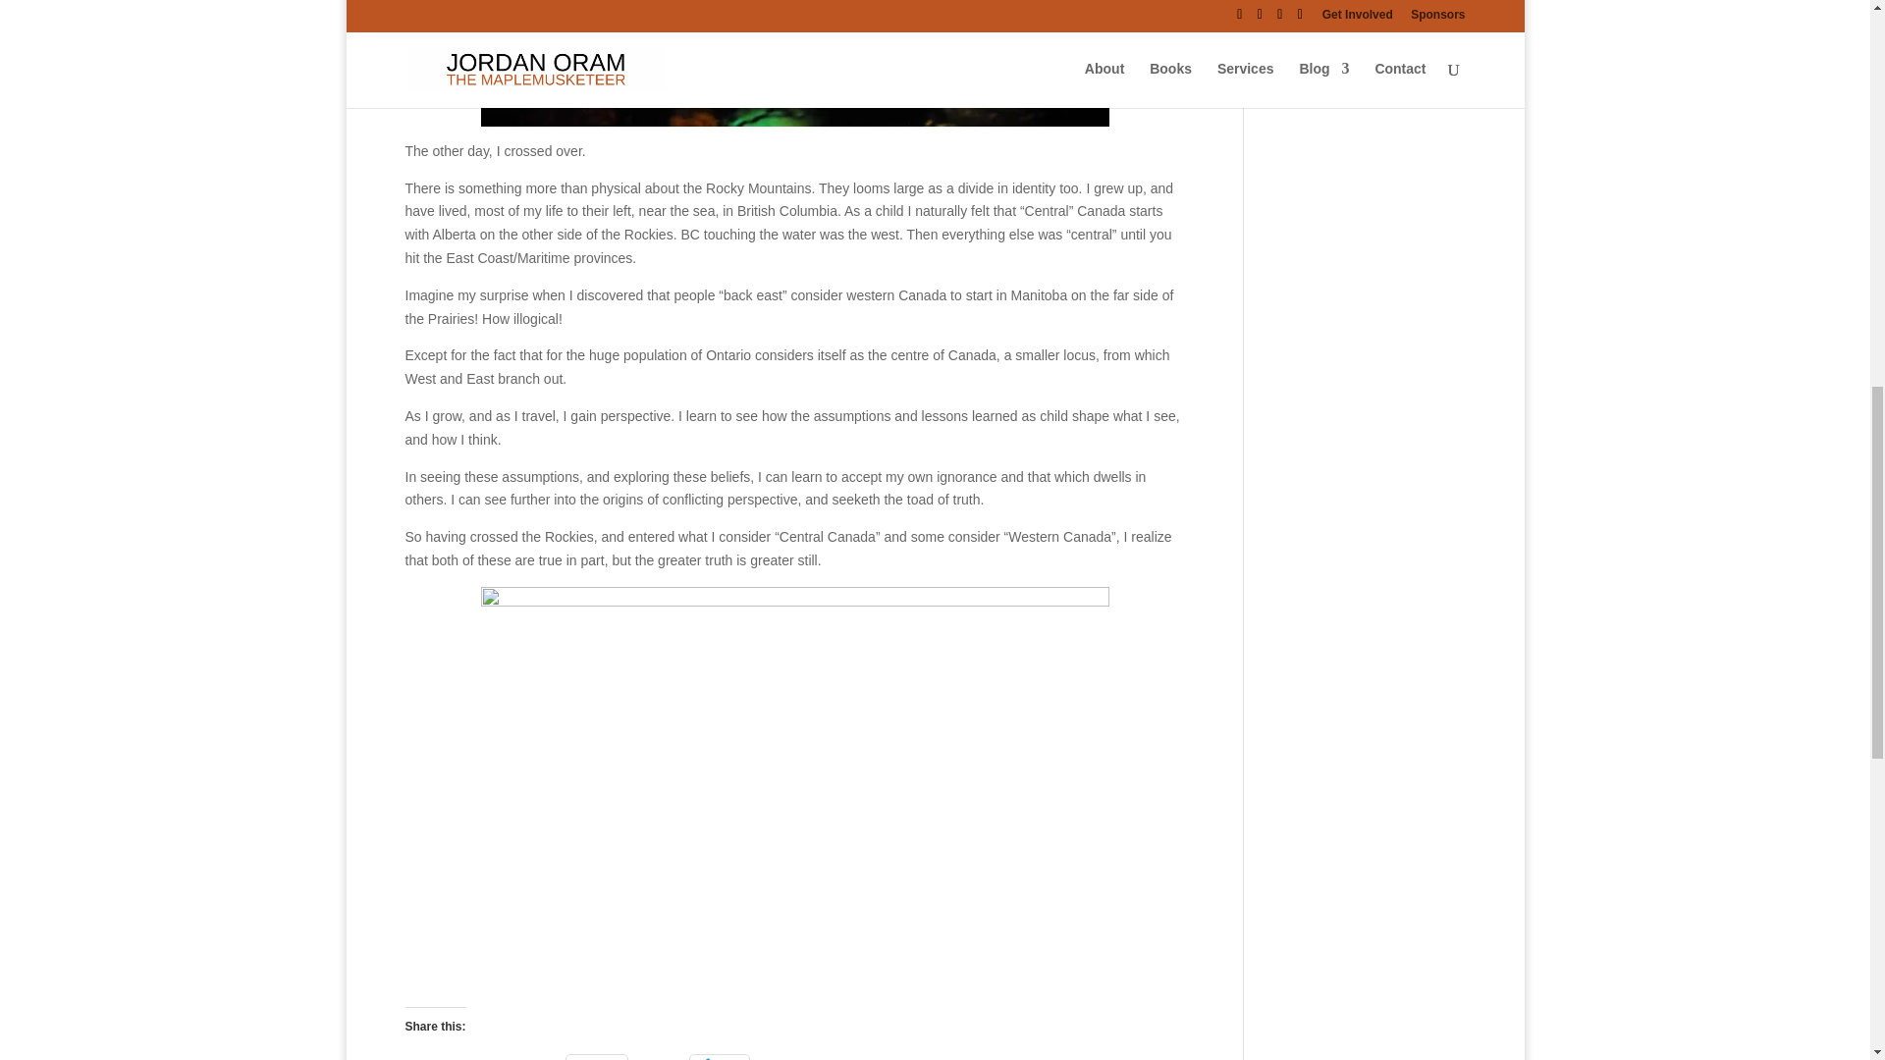 The width and height of the screenshot is (1885, 1060). I want to click on Tweet, so click(430, 1057).